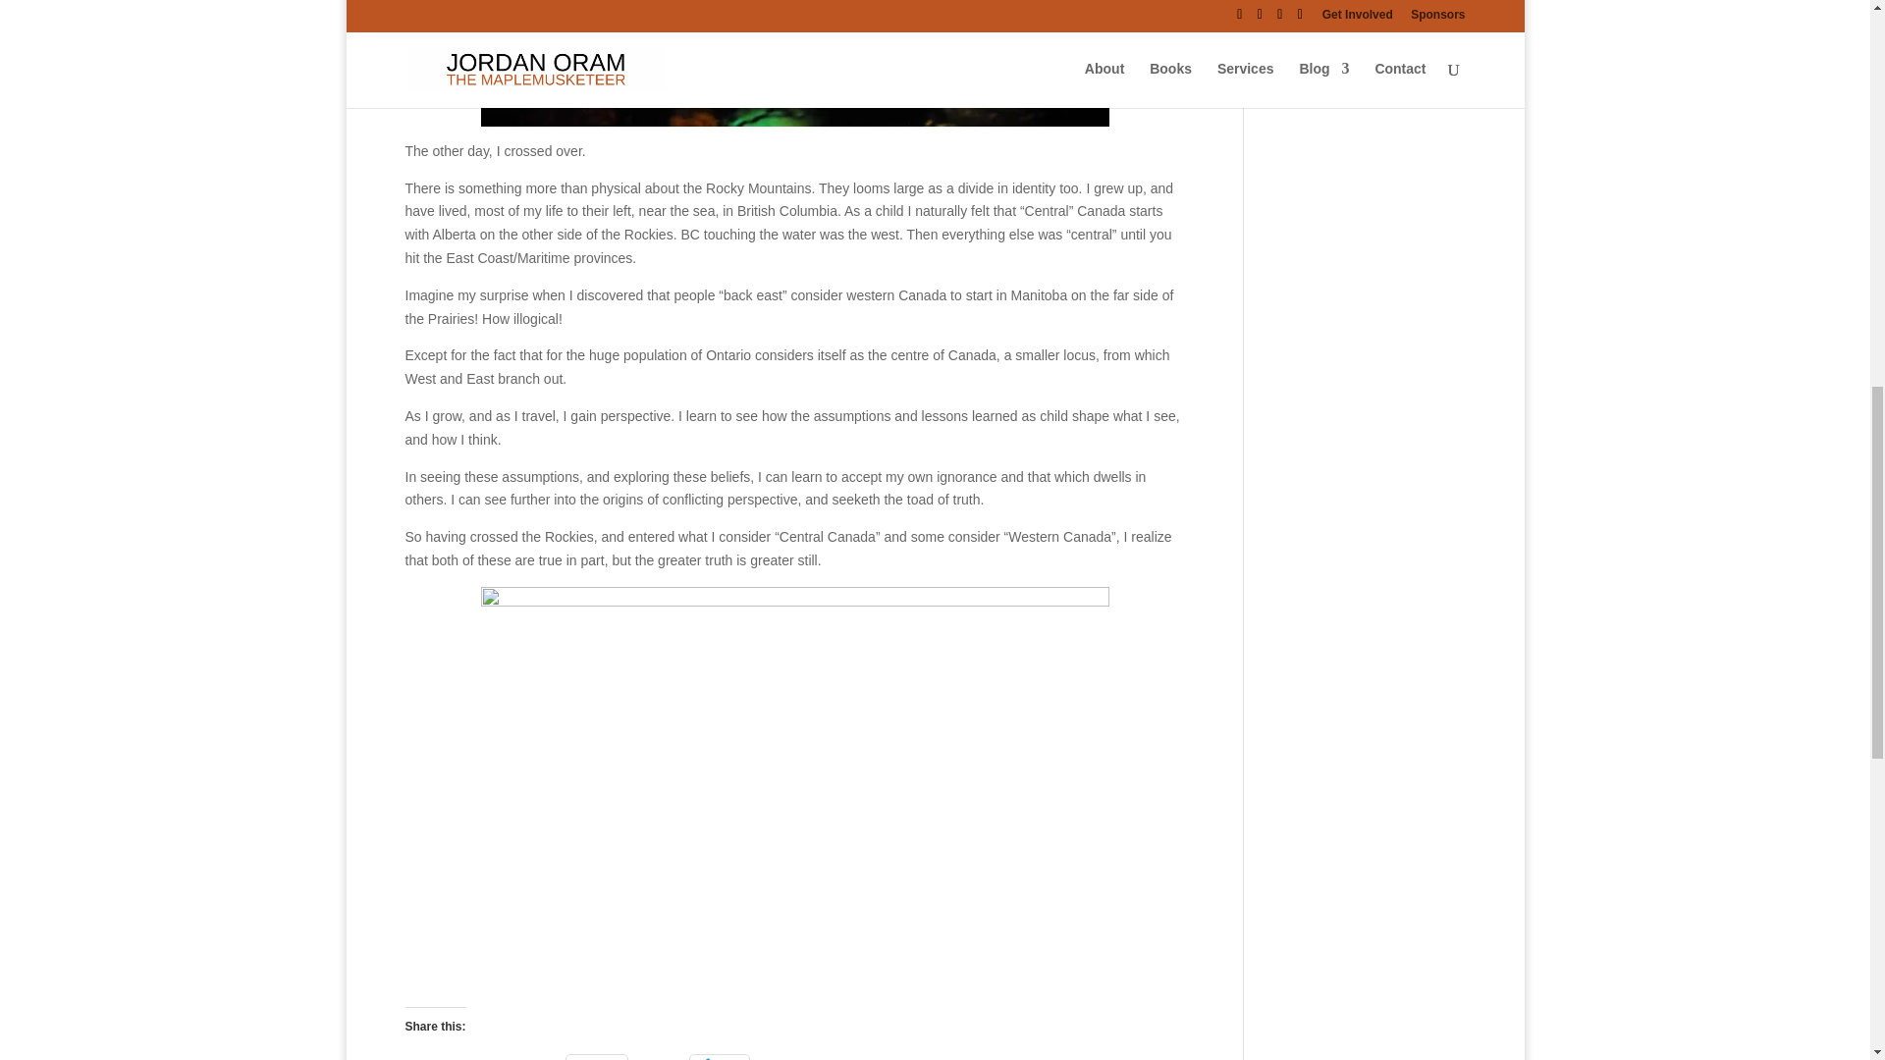 The width and height of the screenshot is (1885, 1060). I want to click on Tweet, so click(430, 1057).